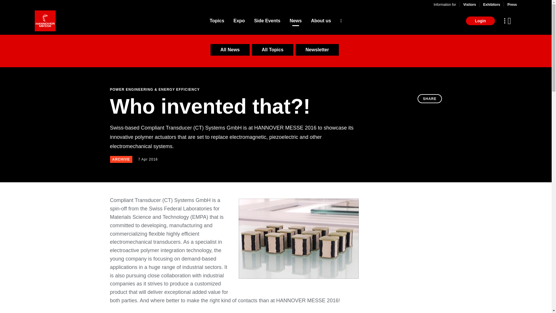 This screenshot has height=313, width=556. Describe the element at coordinates (492, 4) in the screenshot. I see `Exhibitors` at that location.